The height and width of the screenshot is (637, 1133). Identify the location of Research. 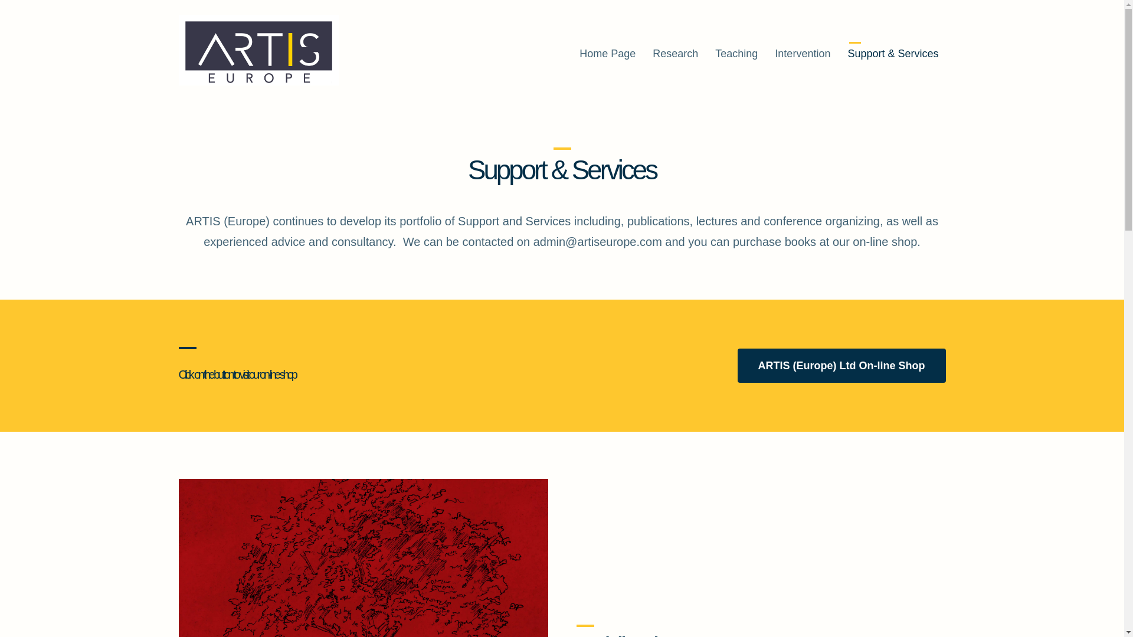
(675, 54).